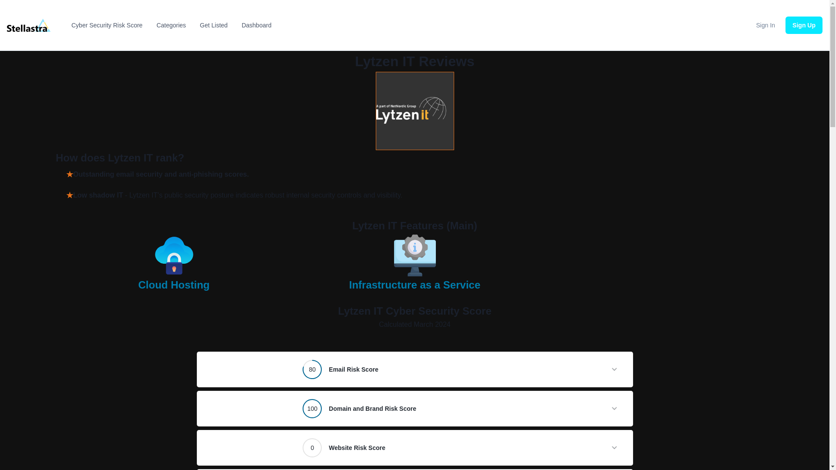 This screenshot has width=836, height=470. I want to click on Infrastructure as a Service, so click(415, 289).